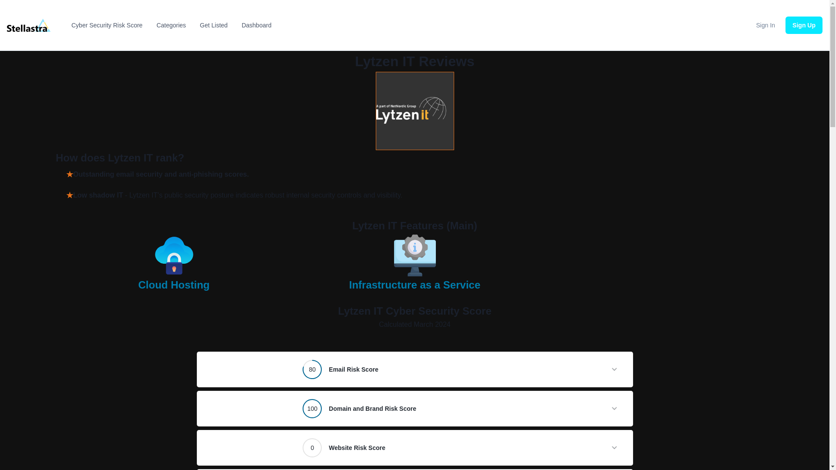 This screenshot has width=836, height=470. I want to click on Infrastructure as a Service, so click(415, 289).